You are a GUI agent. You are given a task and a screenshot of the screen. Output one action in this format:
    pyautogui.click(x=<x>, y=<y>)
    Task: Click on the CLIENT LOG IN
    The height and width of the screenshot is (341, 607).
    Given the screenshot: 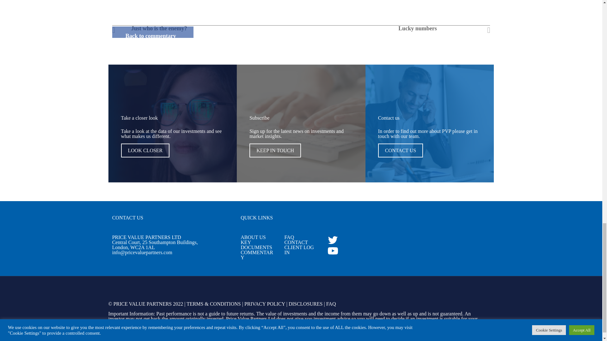 What is the action you would take?
    pyautogui.click(x=299, y=250)
    